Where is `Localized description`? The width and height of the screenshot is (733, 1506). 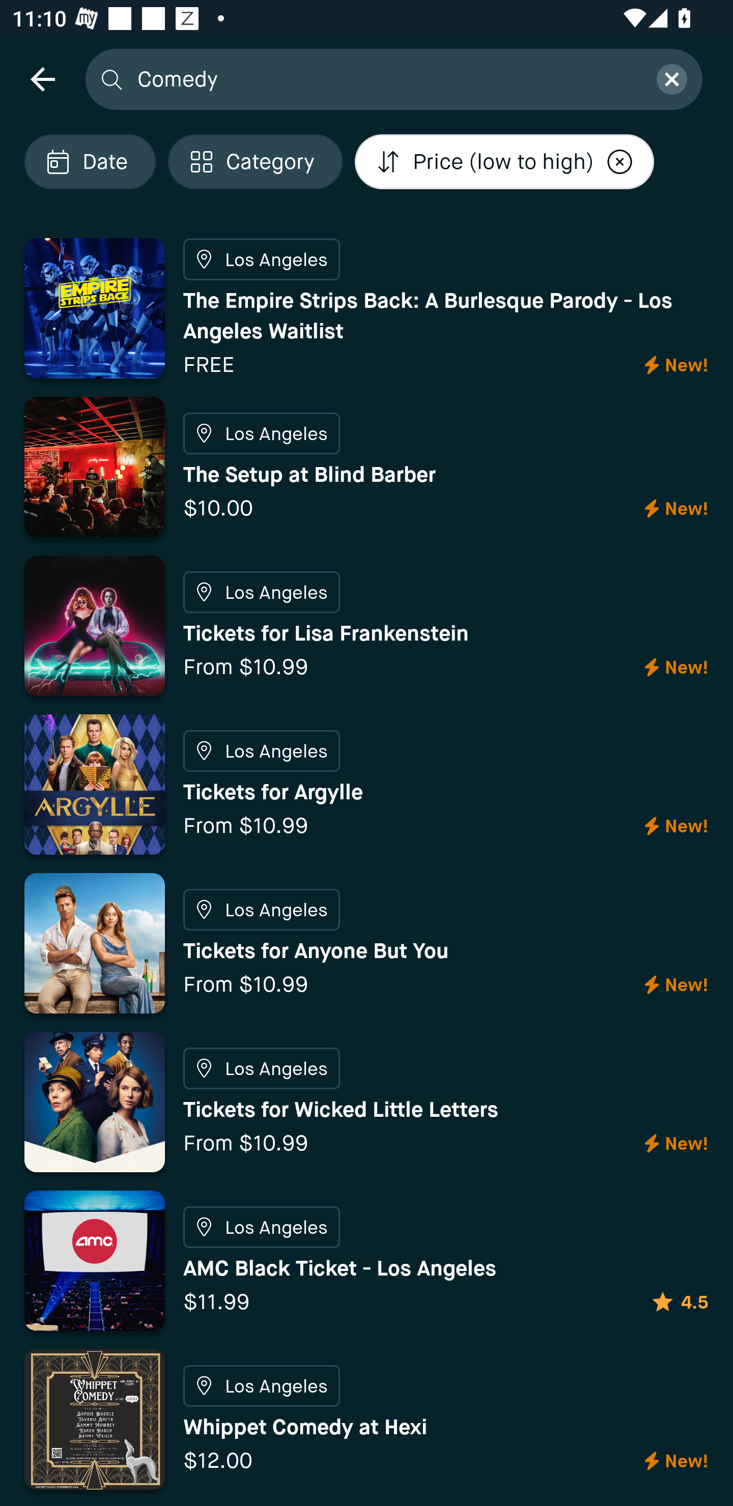
Localized description is located at coordinates (620, 162).